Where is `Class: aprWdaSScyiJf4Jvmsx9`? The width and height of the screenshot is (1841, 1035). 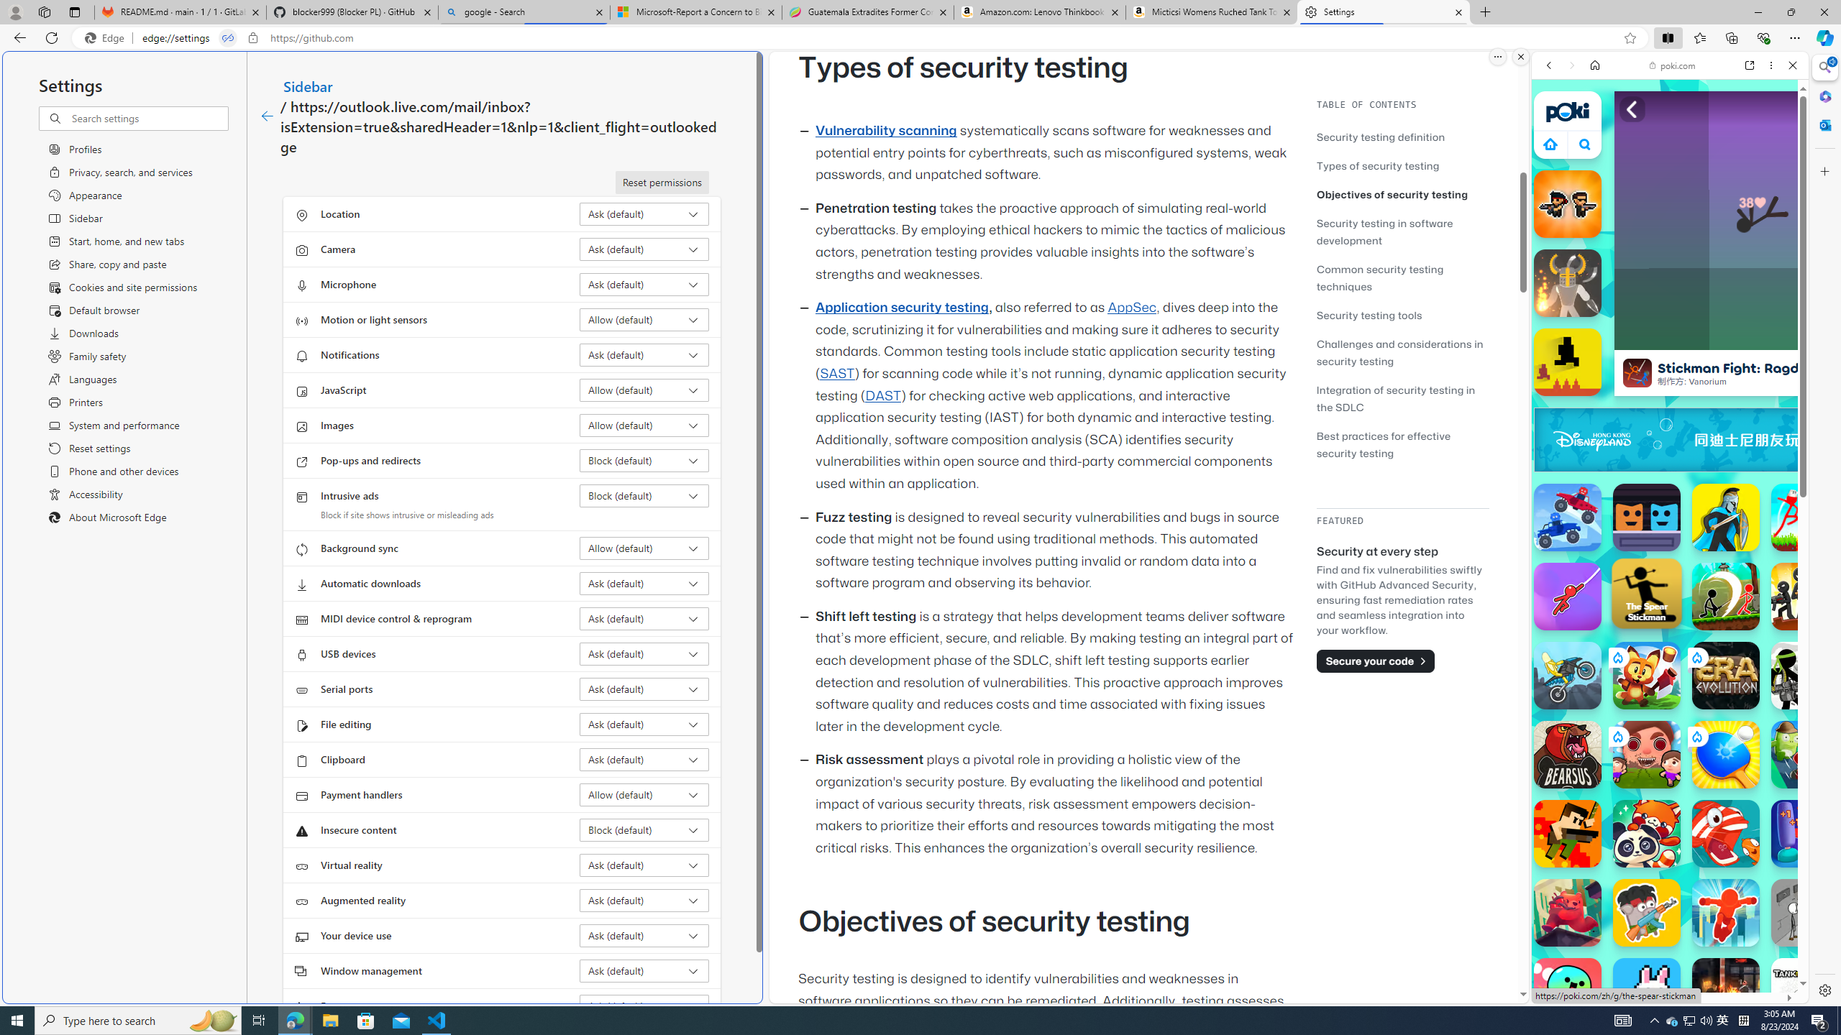
Class: aprWdaSScyiJf4Jvmsx9 is located at coordinates (1550, 144).